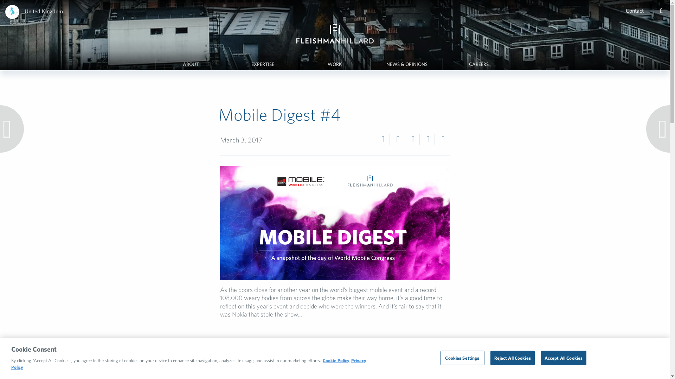 The width and height of the screenshot is (675, 379). What do you see at coordinates (478, 64) in the screenshot?
I see `CAREERS` at bounding box center [478, 64].